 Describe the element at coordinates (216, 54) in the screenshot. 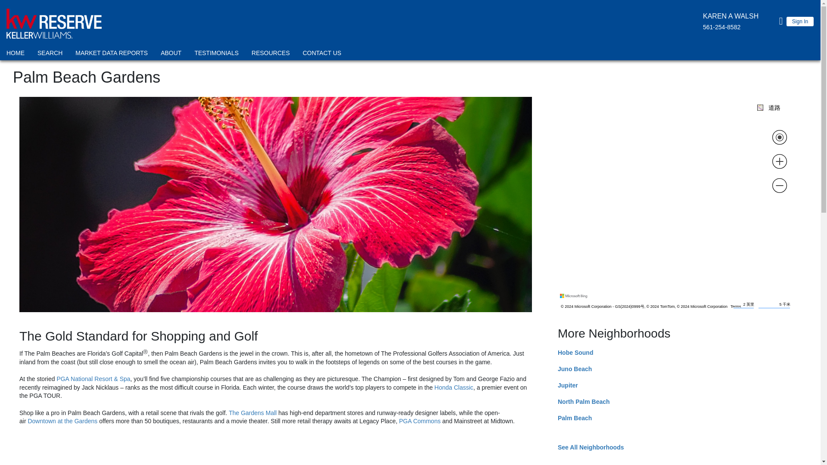

I see `TESTIMONIALS` at that location.